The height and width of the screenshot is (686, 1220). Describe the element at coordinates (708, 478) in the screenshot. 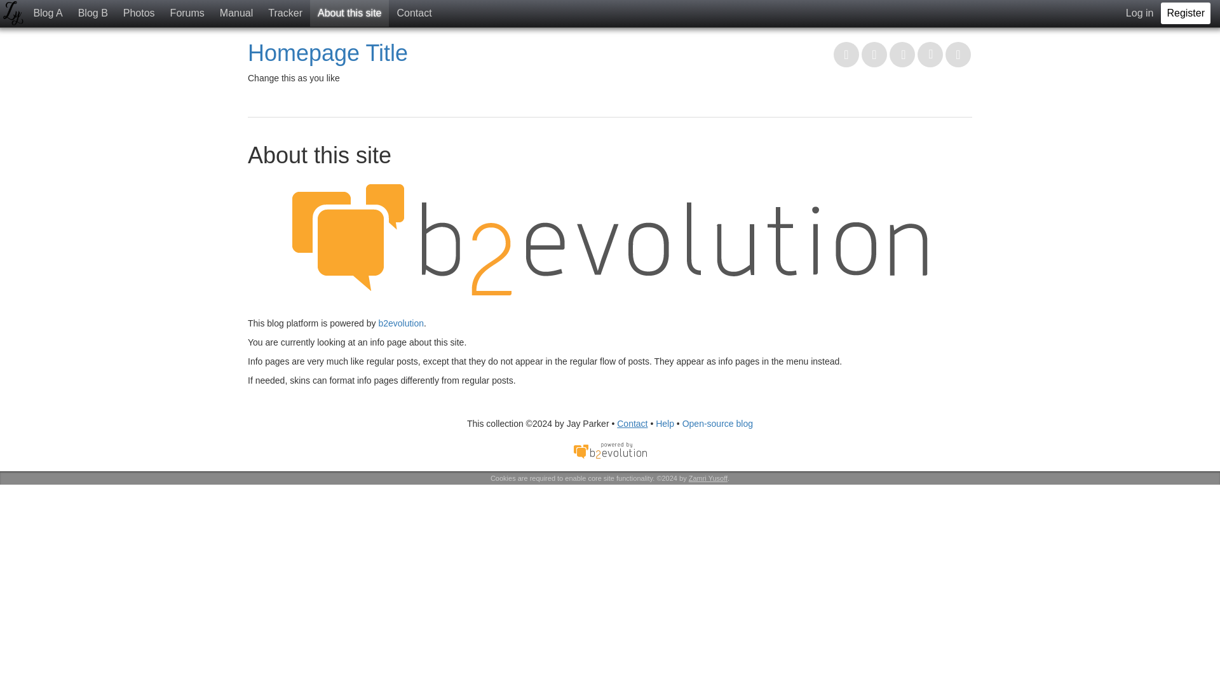

I see `Zamri Yusoff` at that location.